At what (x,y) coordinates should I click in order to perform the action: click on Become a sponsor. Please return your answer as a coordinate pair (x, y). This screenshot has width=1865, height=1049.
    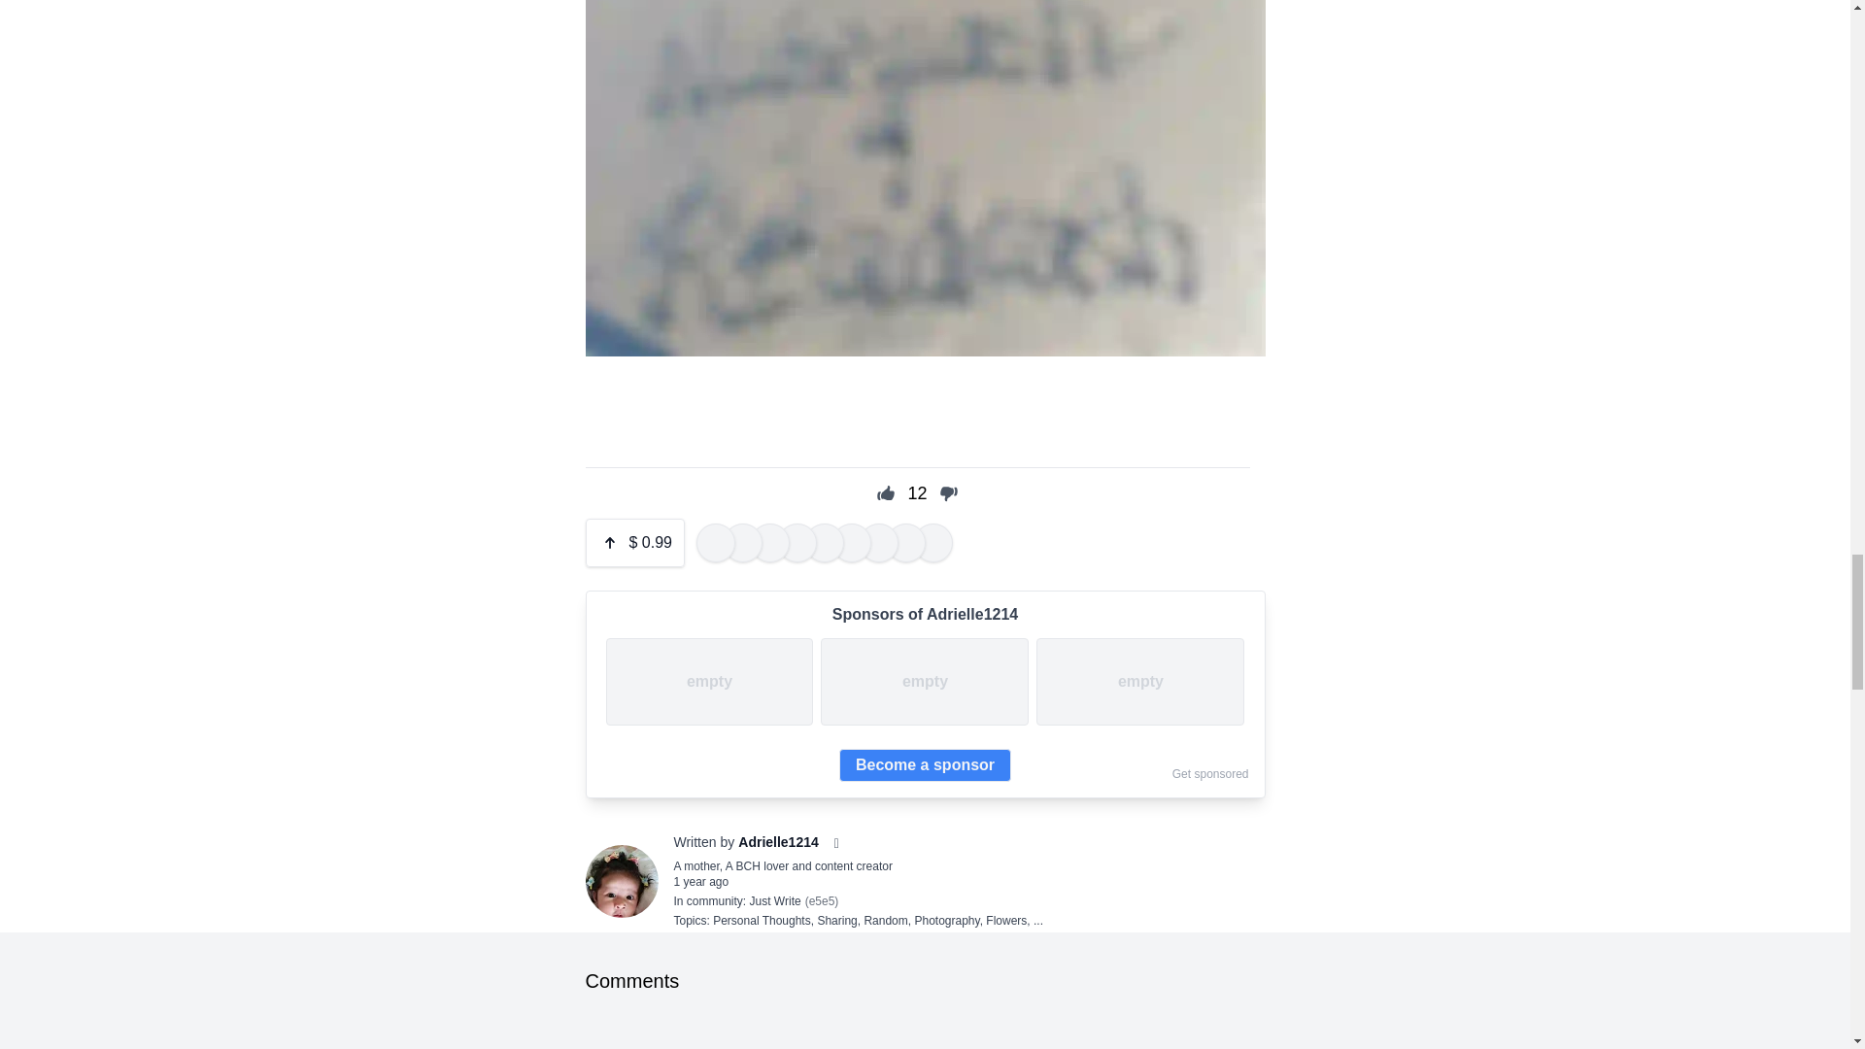
    Looking at the image, I should click on (925, 765).